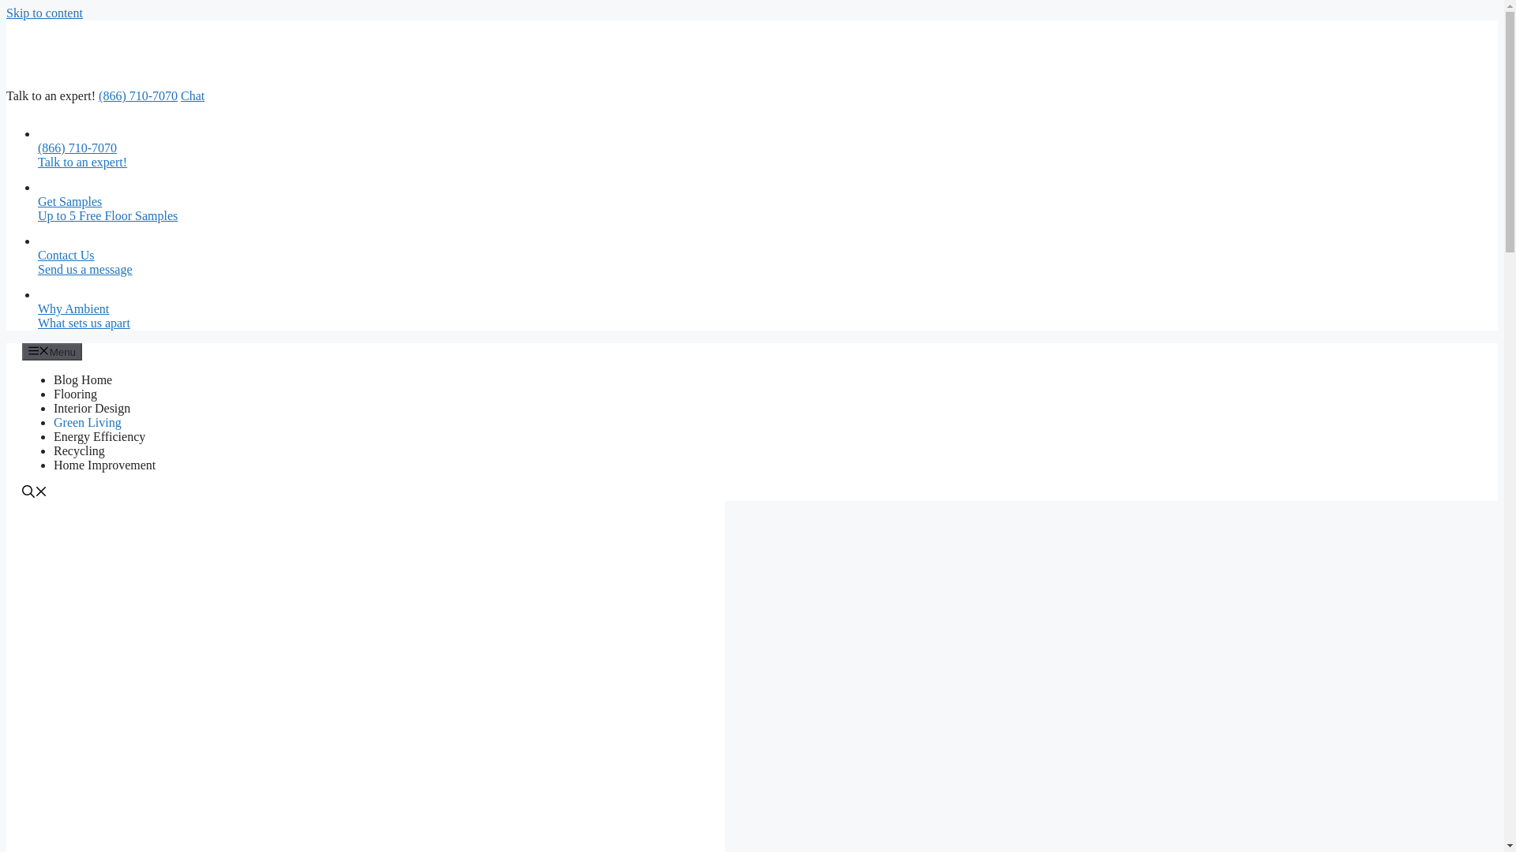 This screenshot has width=1516, height=852. Describe the element at coordinates (74, 394) in the screenshot. I see `Flooring` at that location.